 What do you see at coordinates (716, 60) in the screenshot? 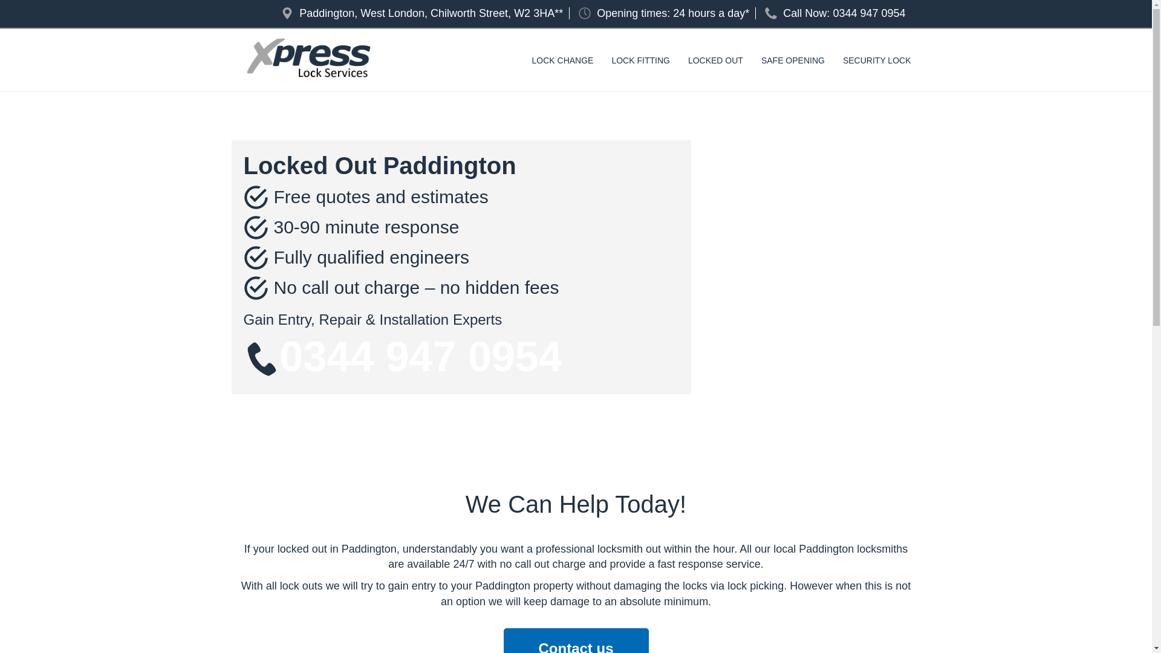
I see `LOCKED OUT` at bounding box center [716, 60].